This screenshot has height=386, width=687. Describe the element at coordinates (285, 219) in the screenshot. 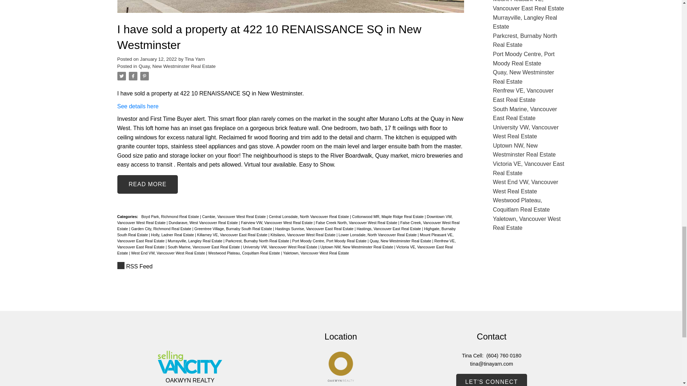

I see `Downtown VW, Vancouver West Real Estate` at that location.